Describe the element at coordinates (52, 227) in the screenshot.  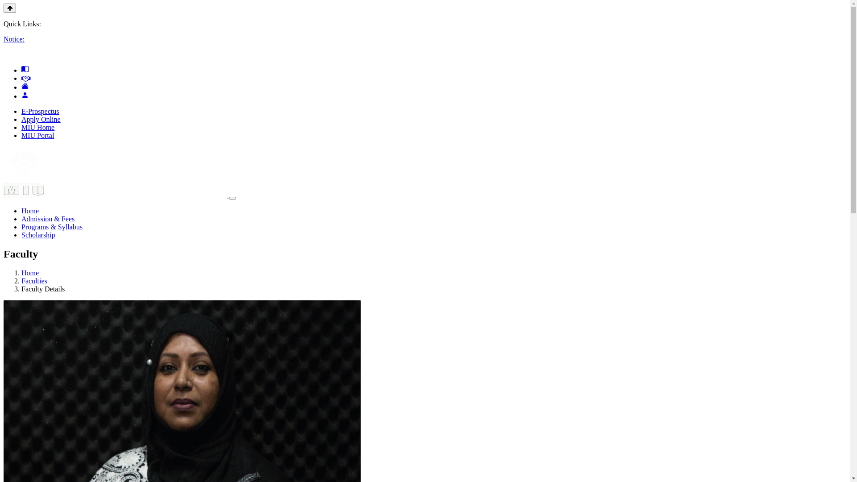
I see `Programs & Syllabus` at that location.